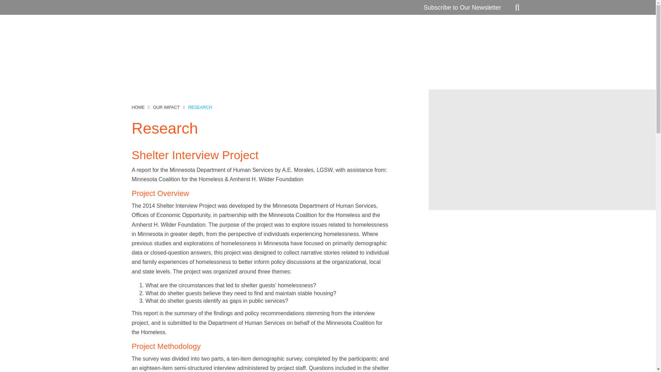 Image resolution: width=661 pixels, height=372 pixels. Describe the element at coordinates (462, 8) in the screenshot. I see `Subscribe to Our Newsletter` at that location.